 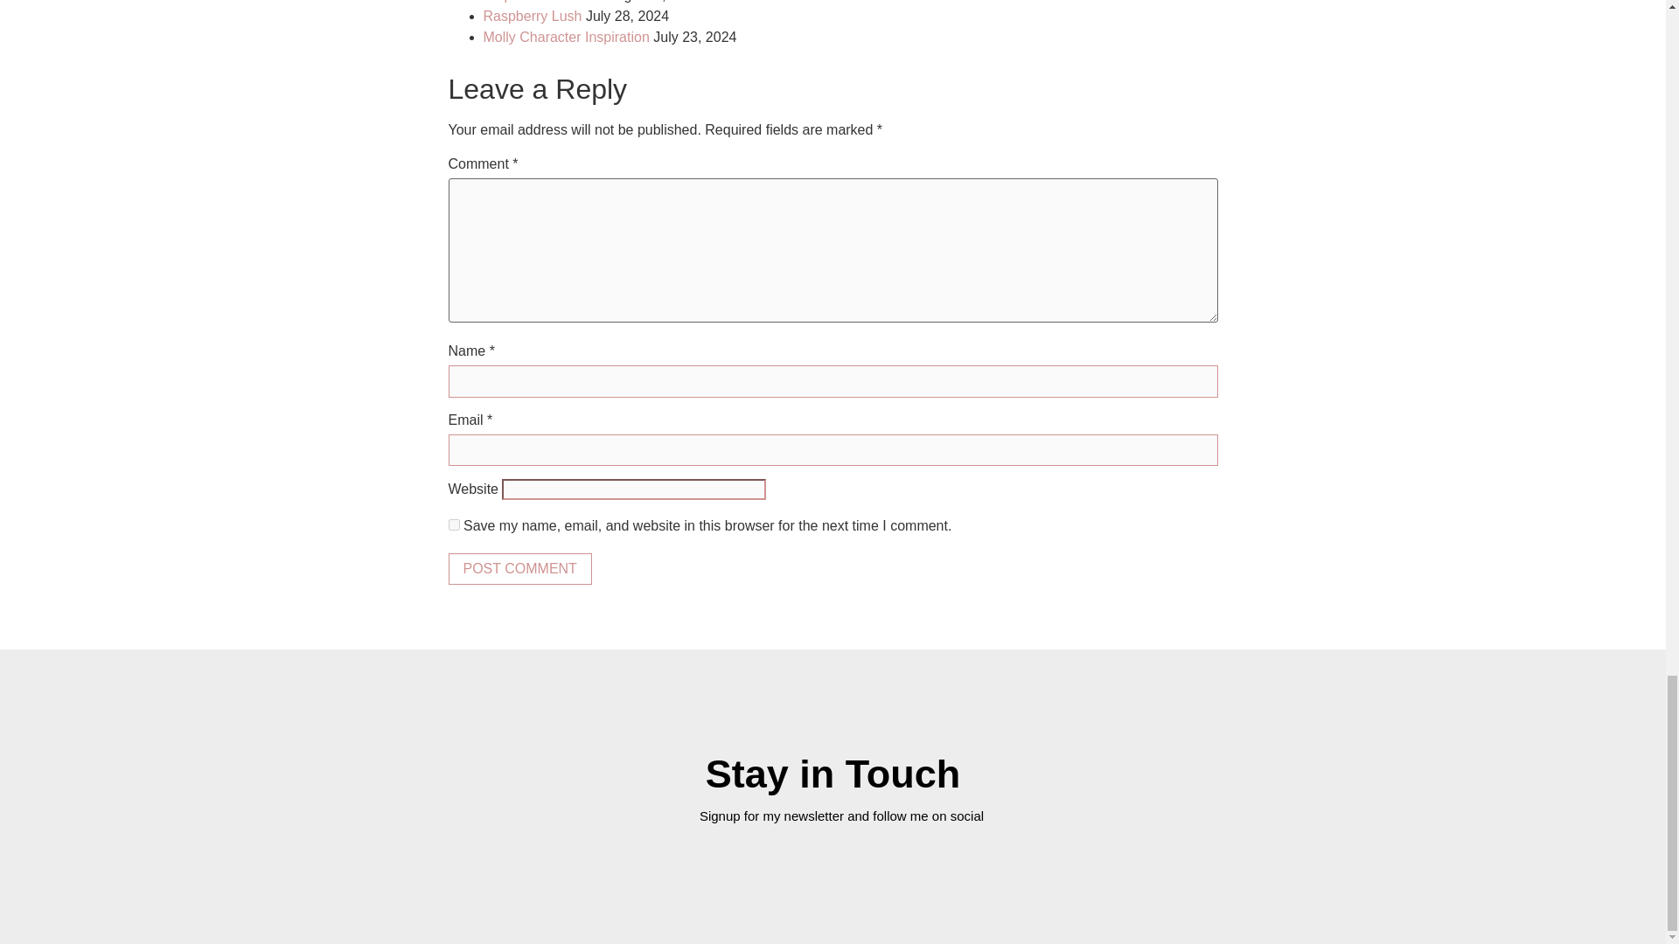 I want to click on yes, so click(x=453, y=524).